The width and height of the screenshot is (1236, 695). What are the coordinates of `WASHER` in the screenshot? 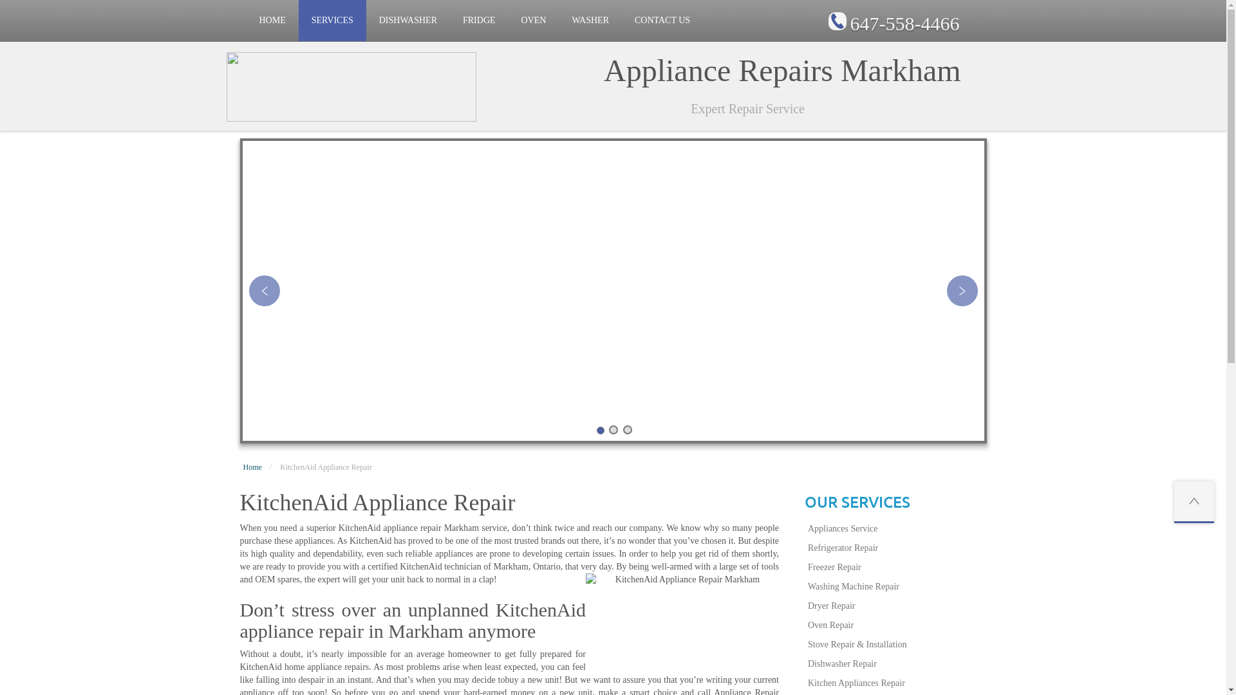 It's located at (590, 21).